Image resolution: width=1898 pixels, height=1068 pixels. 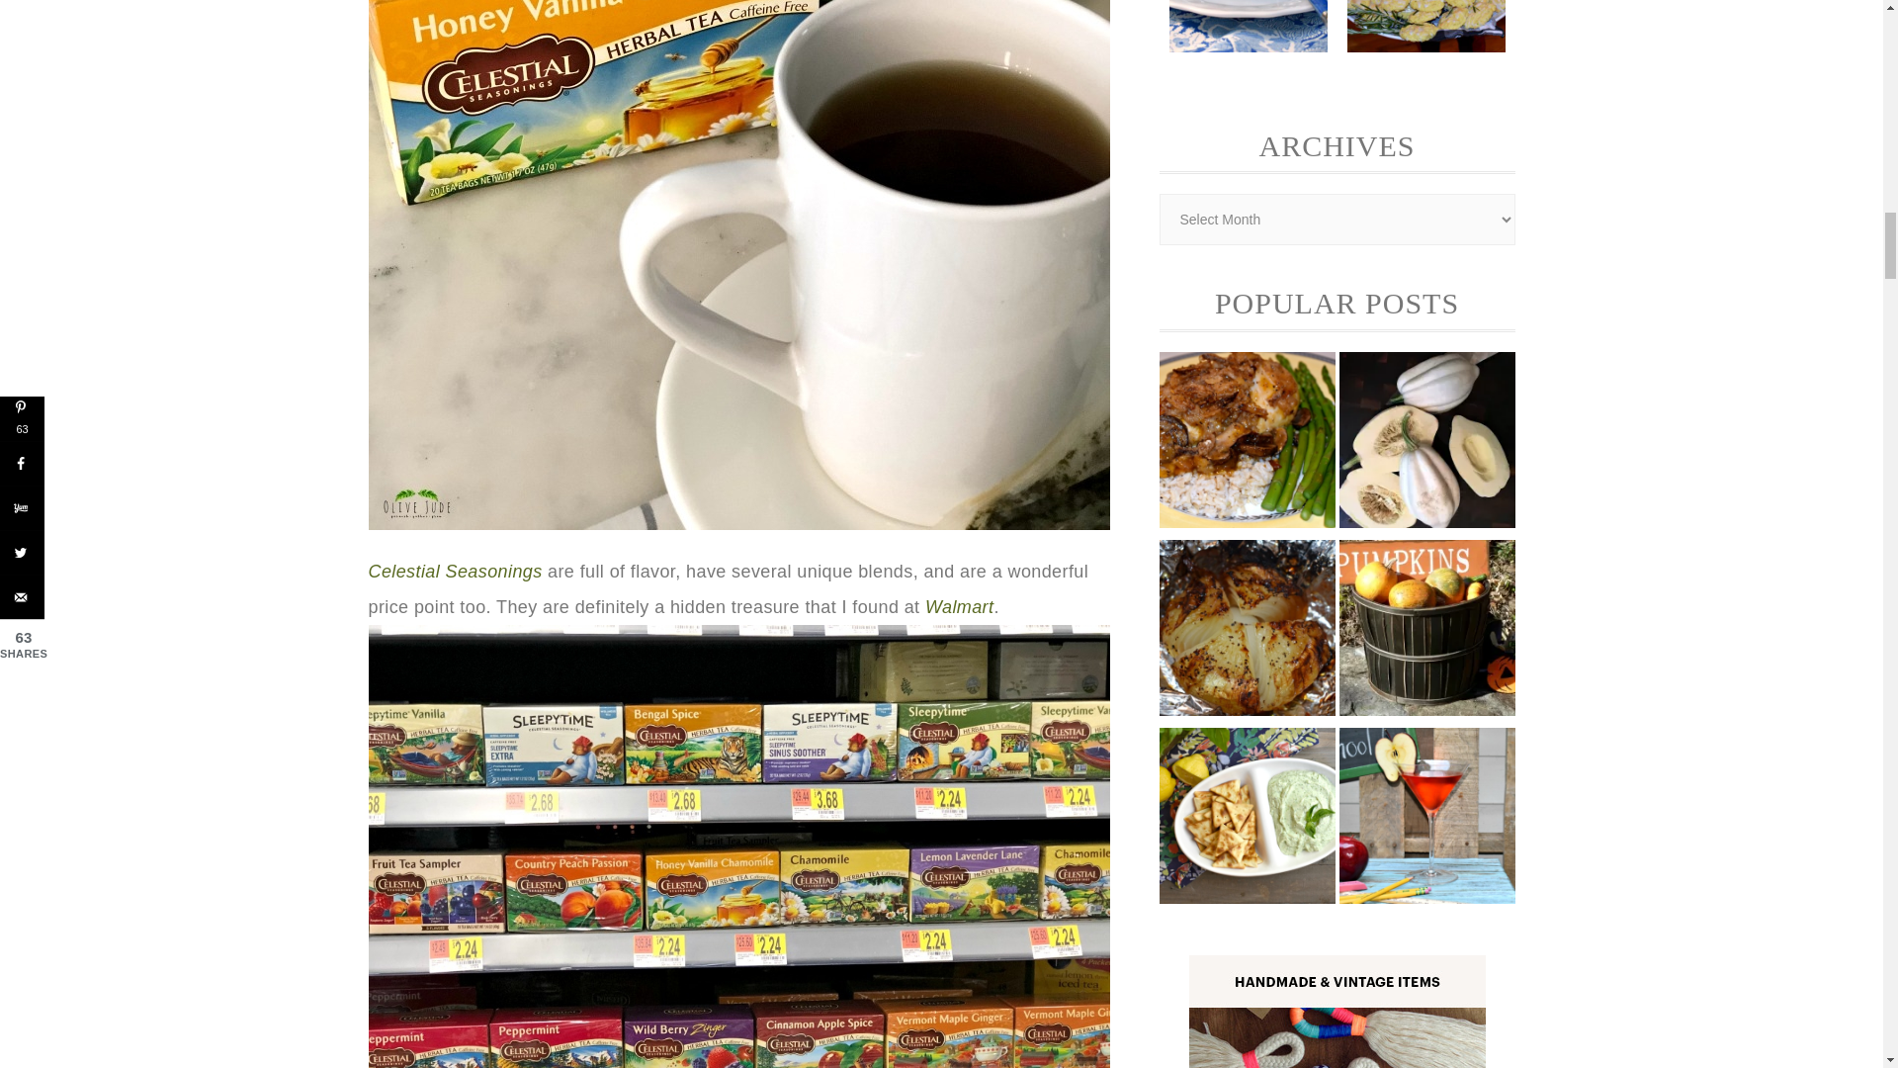 I want to click on Host an Outdoor Fall Party that makes Kids and Adults Smile, so click(x=1425, y=632).